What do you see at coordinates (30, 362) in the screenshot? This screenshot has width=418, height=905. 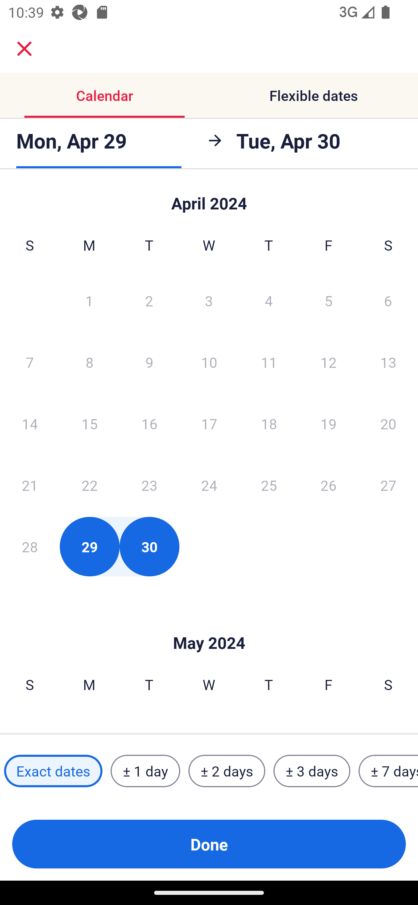 I see `7 Sunday, April 7, 2024` at bounding box center [30, 362].